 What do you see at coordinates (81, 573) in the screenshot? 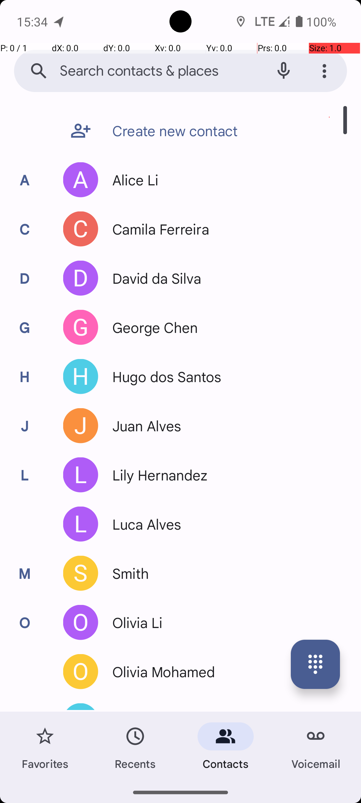
I see `Quick contact for Smith` at bounding box center [81, 573].